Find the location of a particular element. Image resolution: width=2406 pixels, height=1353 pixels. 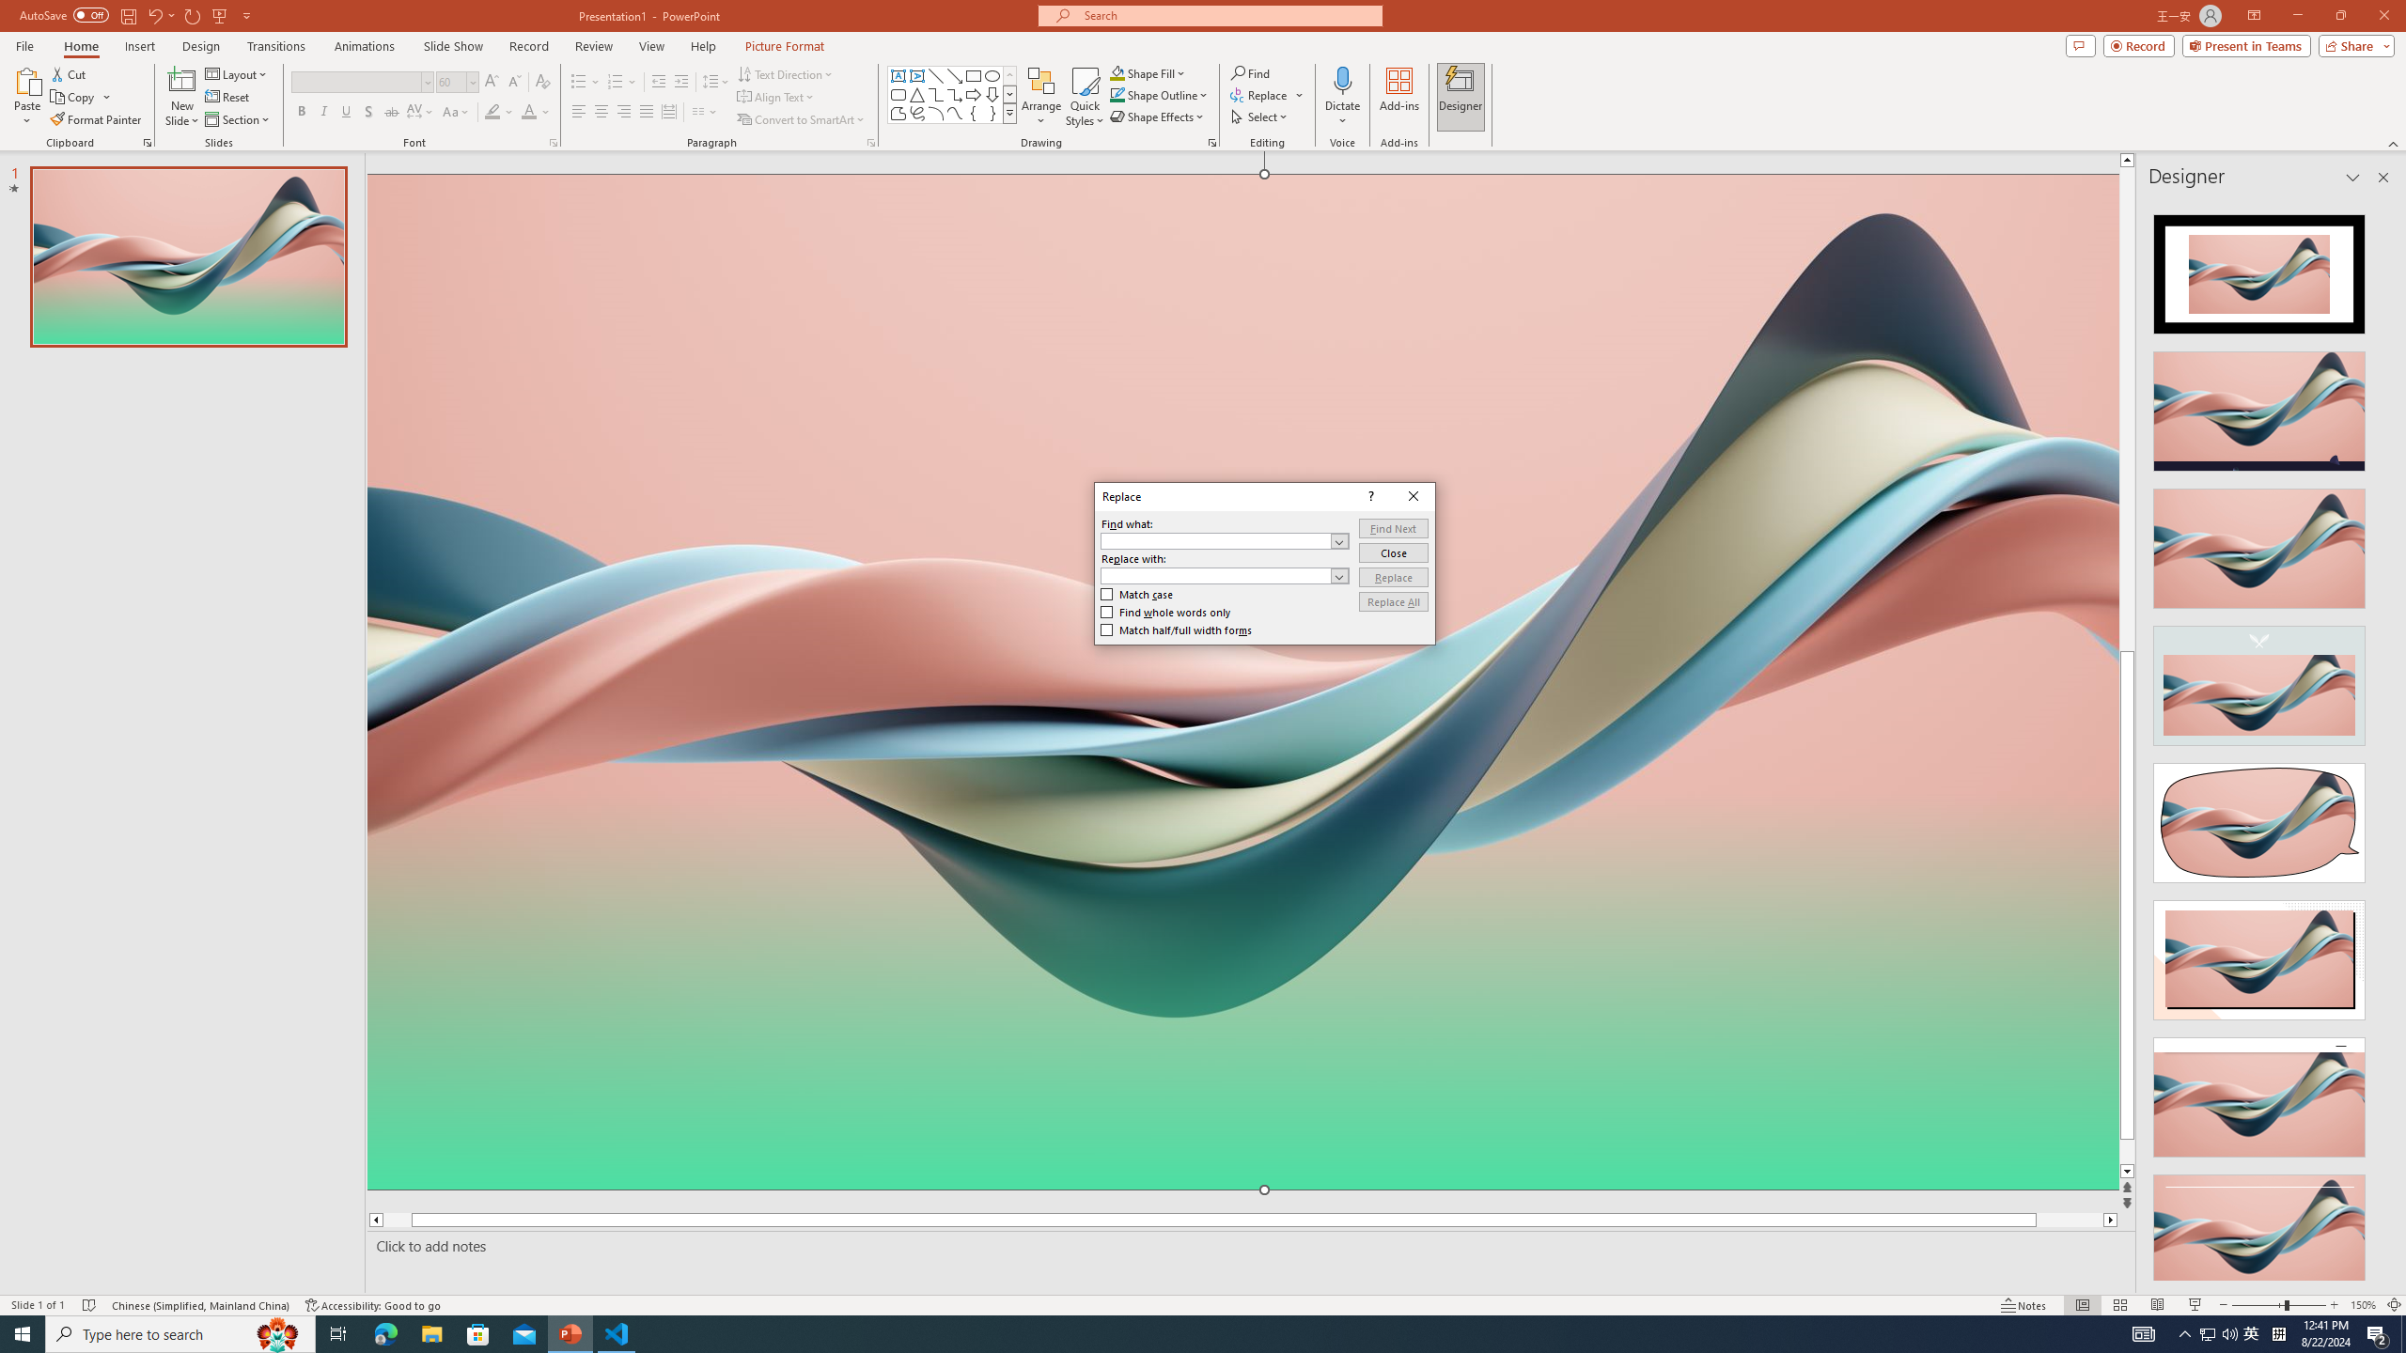

Find what is located at coordinates (1224, 541).